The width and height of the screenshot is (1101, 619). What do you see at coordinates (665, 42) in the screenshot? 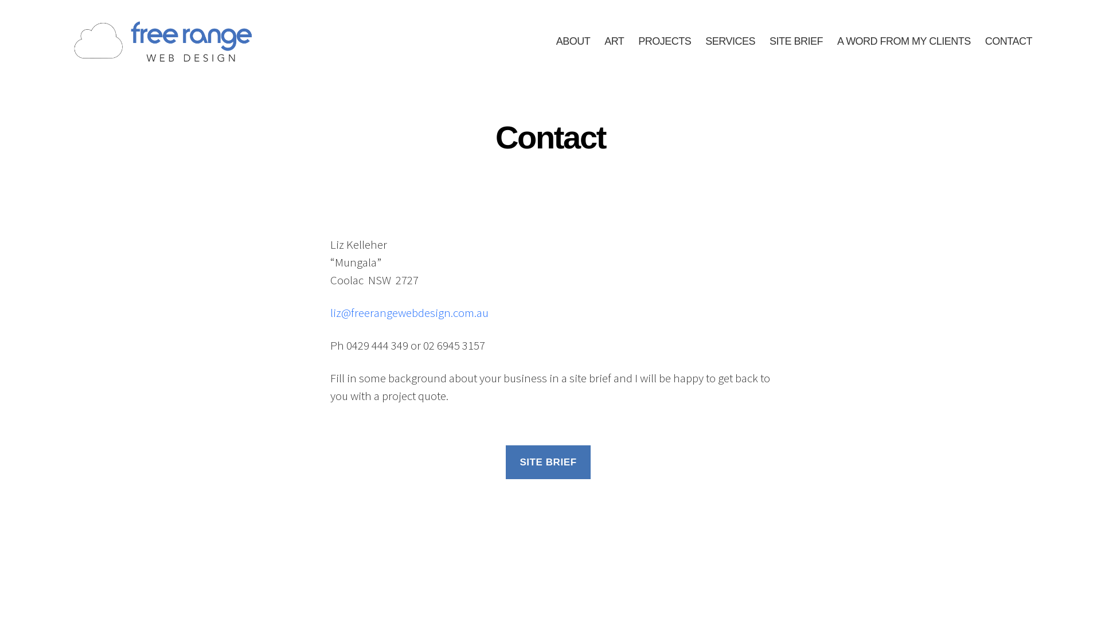
I see `PROJECTS` at bounding box center [665, 42].